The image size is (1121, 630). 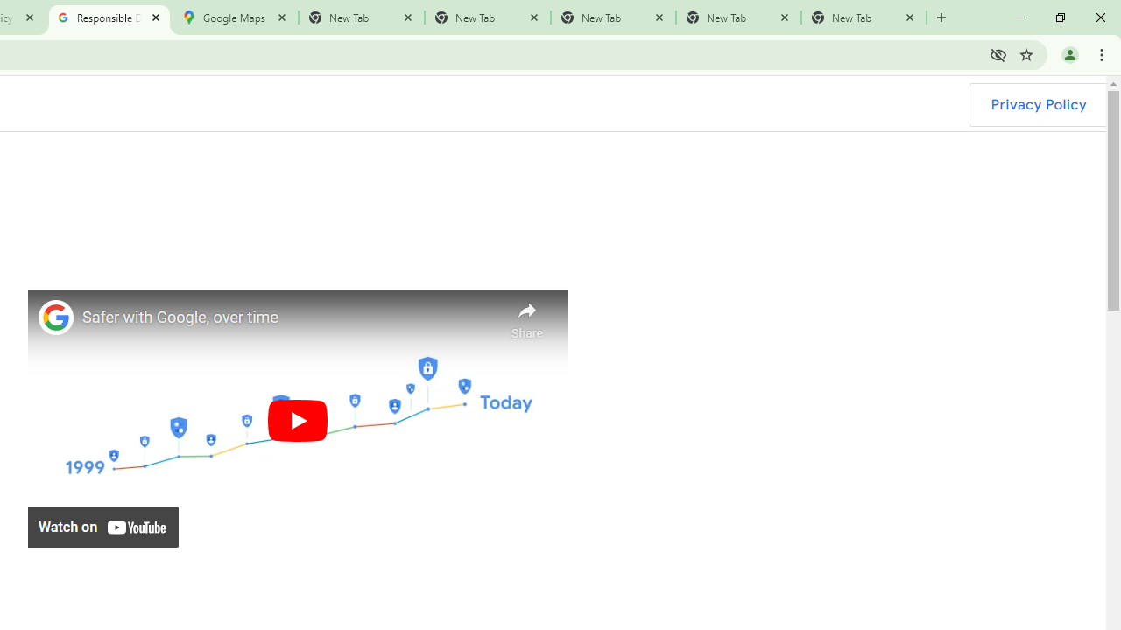 What do you see at coordinates (527, 316) in the screenshot?
I see `Share` at bounding box center [527, 316].